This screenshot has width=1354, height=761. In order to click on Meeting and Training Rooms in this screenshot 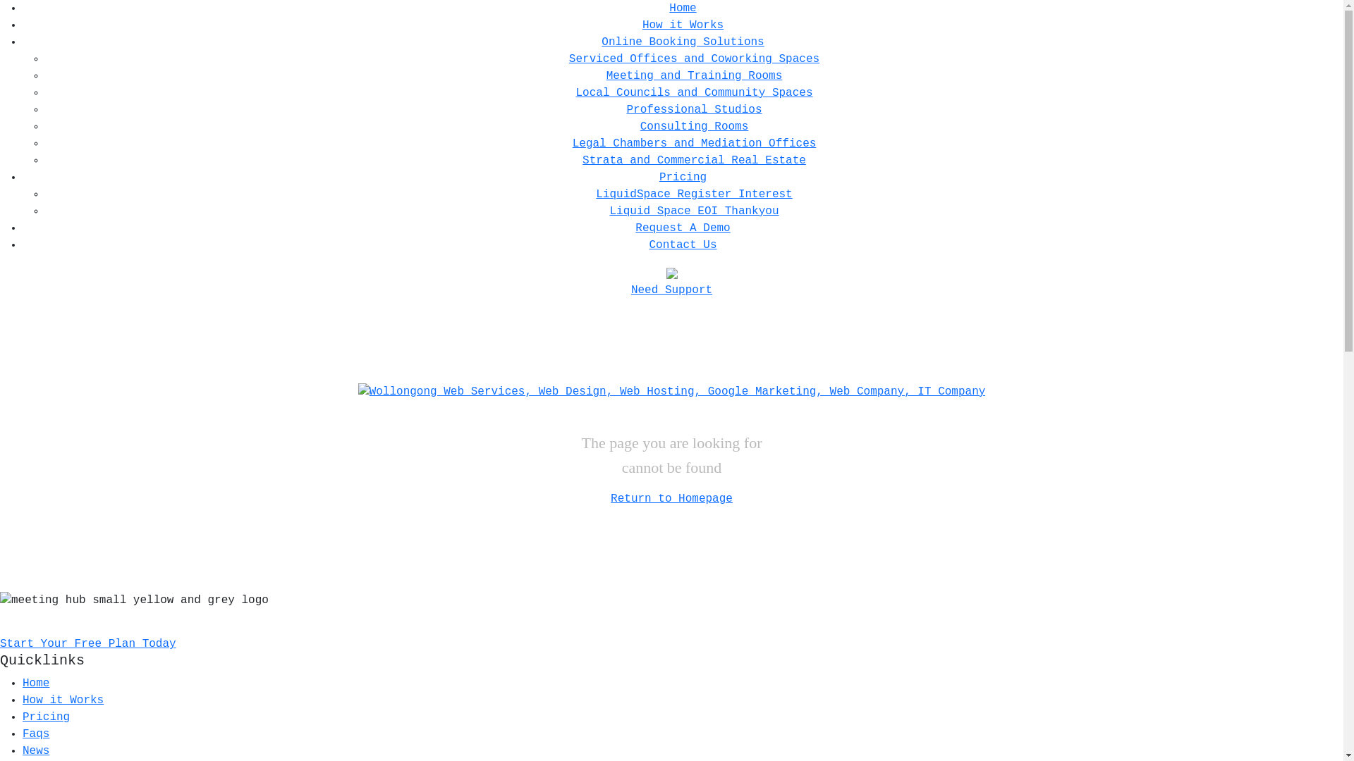, I will do `click(695, 76)`.